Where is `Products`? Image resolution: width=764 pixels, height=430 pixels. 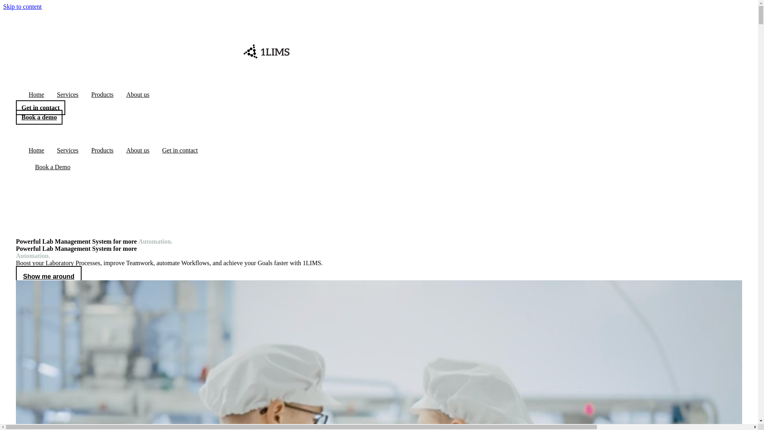 Products is located at coordinates (102, 95).